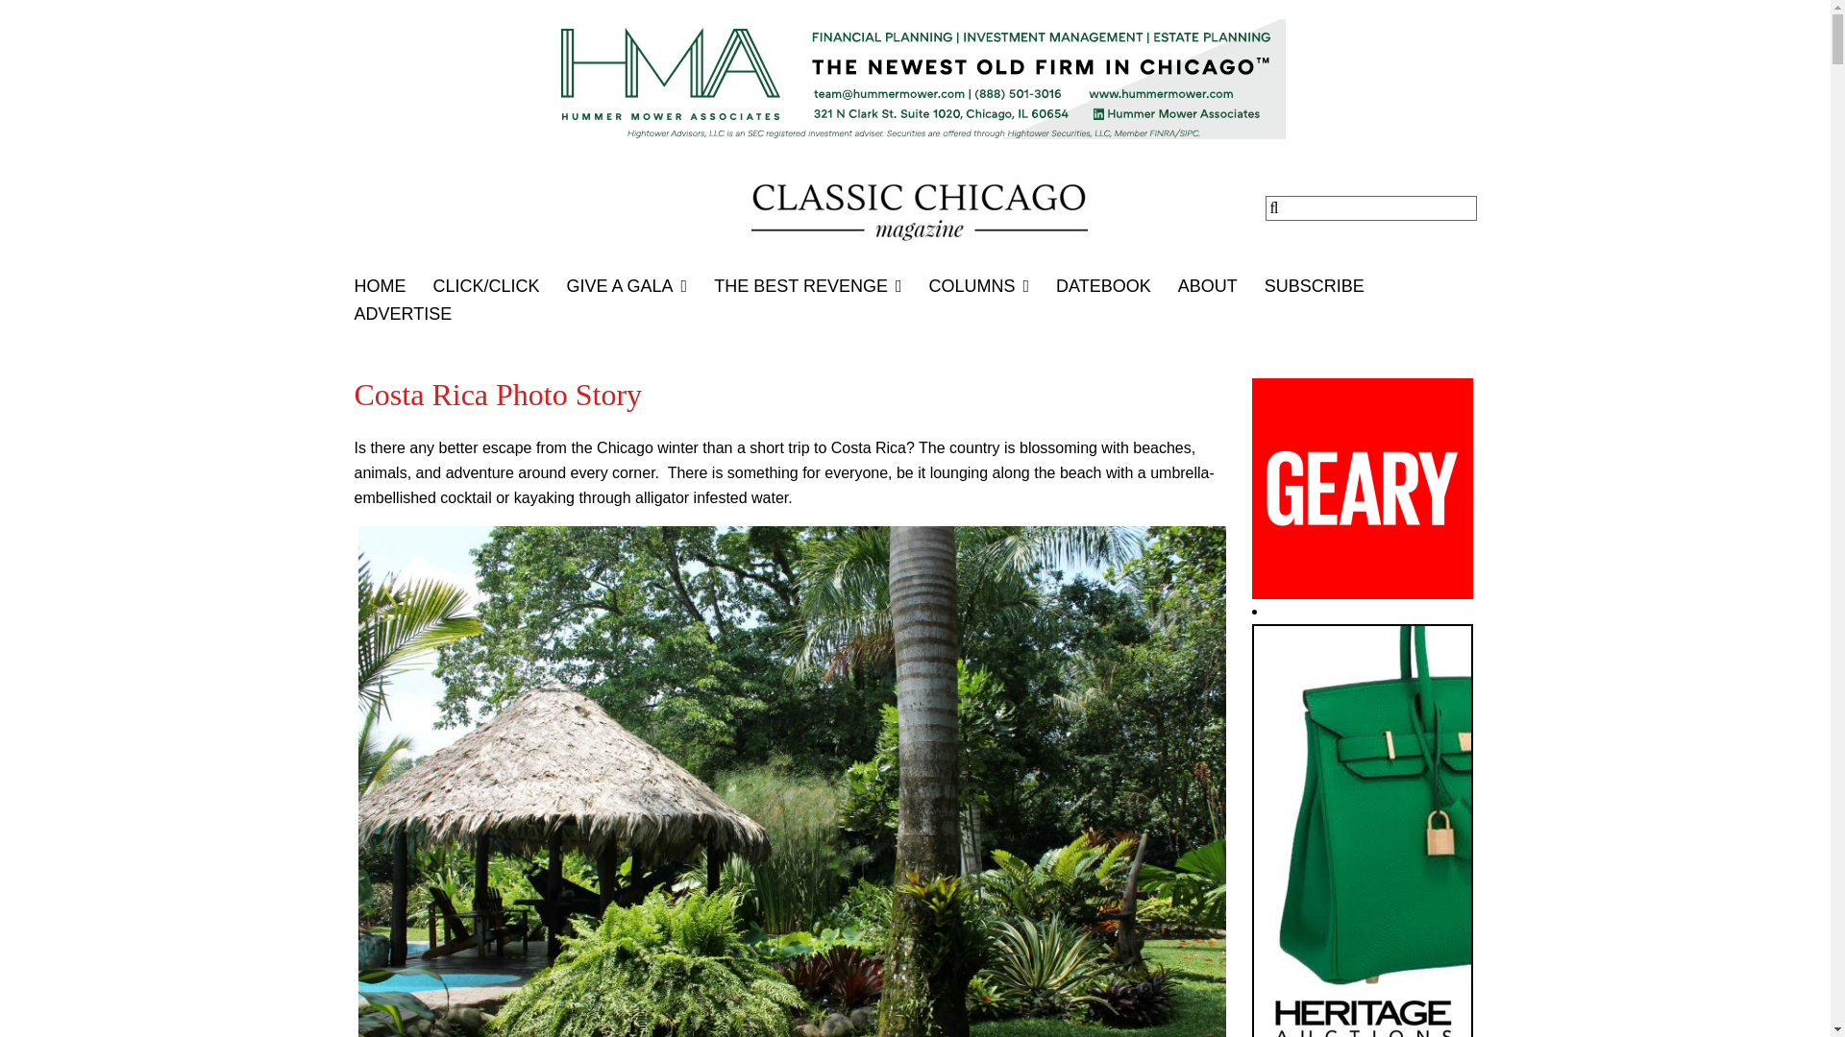 The height and width of the screenshot is (1037, 1845). What do you see at coordinates (992, 286) in the screenshot?
I see `COLUMNS` at bounding box center [992, 286].